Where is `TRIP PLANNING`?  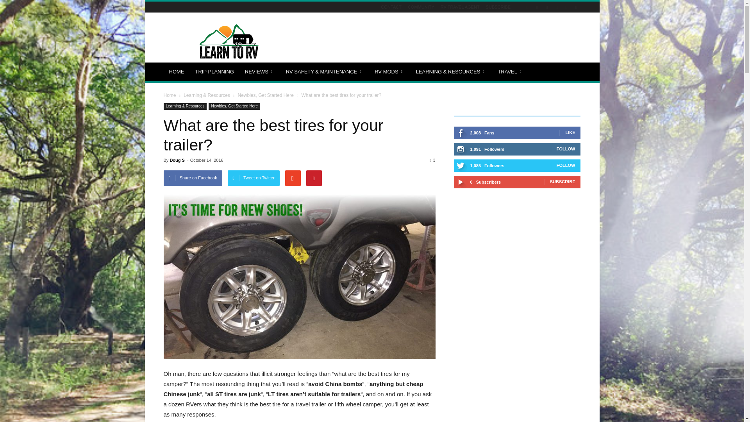 TRIP PLANNING is located at coordinates (214, 72).